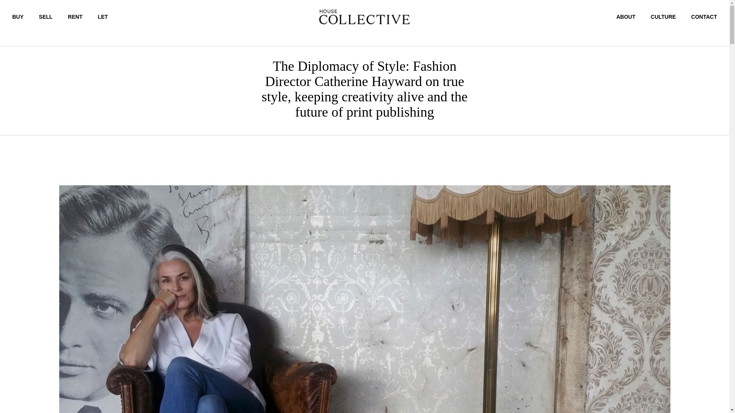  What do you see at coordinates (704, 17) in the screenshot?
I see `CONTACT` at bounding box center [704, 17].